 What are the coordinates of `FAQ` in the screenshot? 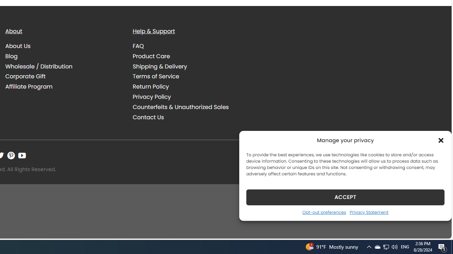 It's located at (191, 46).